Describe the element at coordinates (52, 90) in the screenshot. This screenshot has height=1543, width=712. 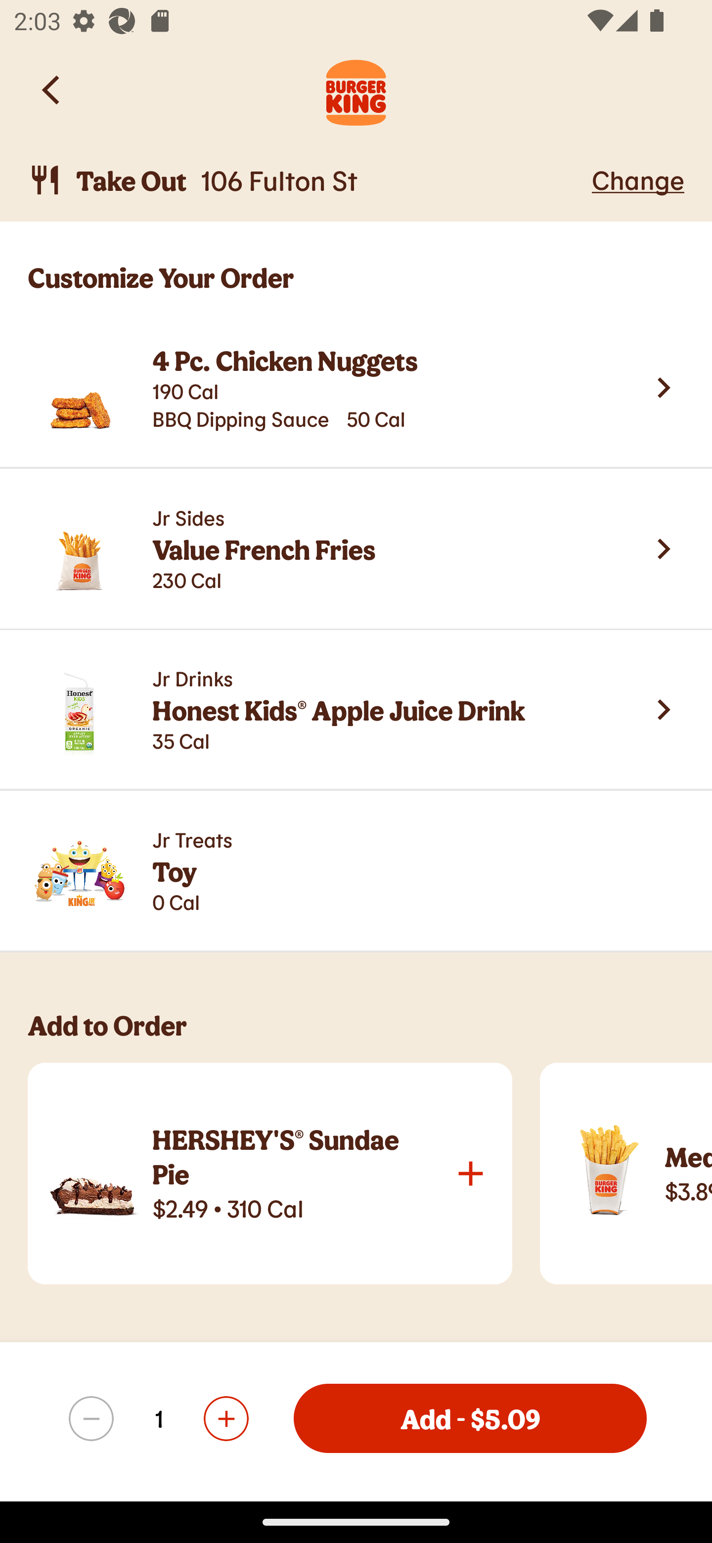
I see `Back` at that location.